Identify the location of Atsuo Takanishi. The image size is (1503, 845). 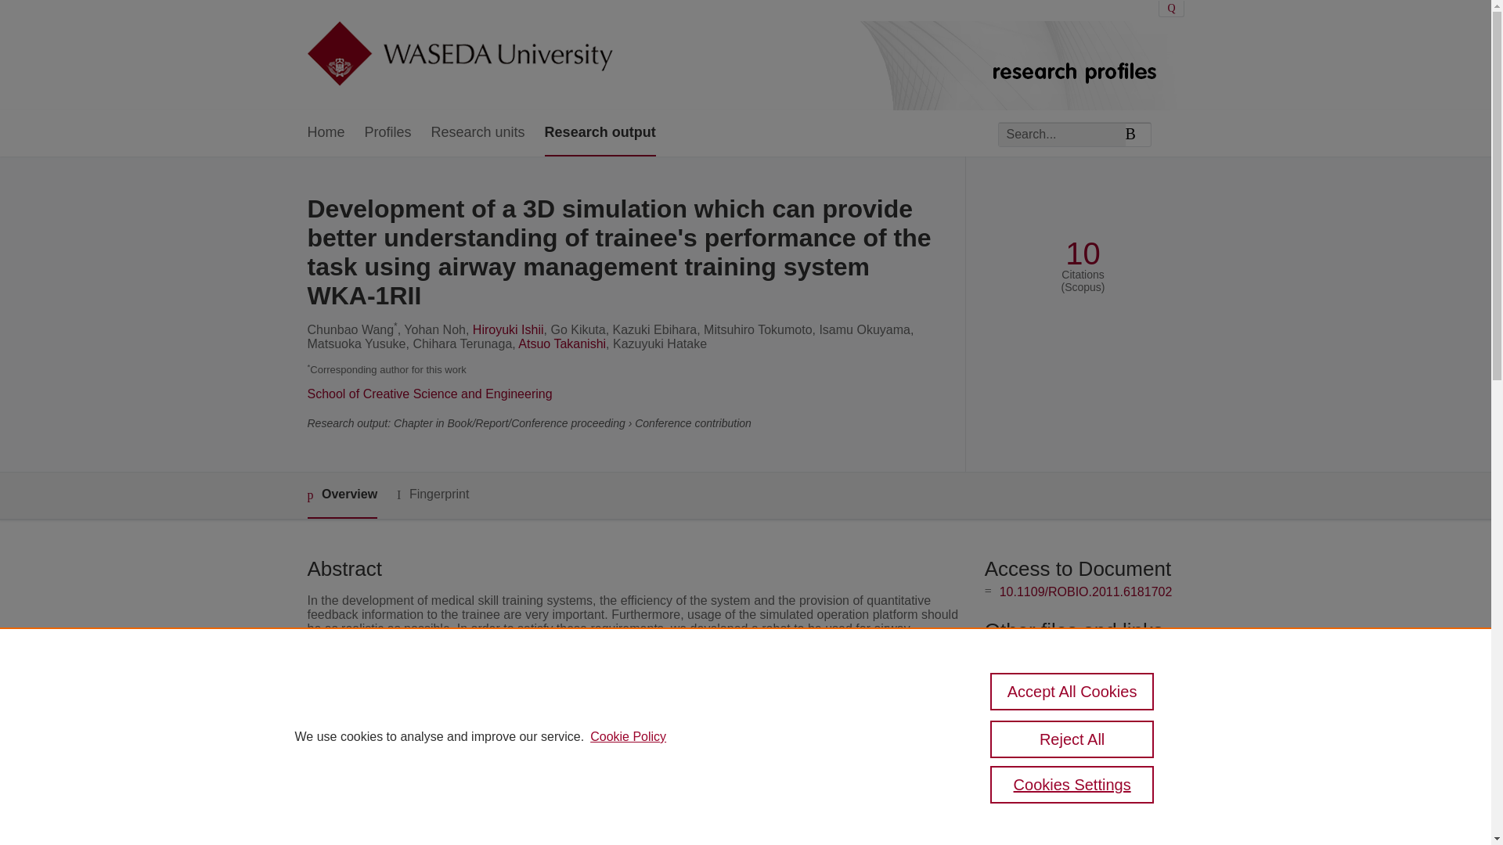
(562, 343).